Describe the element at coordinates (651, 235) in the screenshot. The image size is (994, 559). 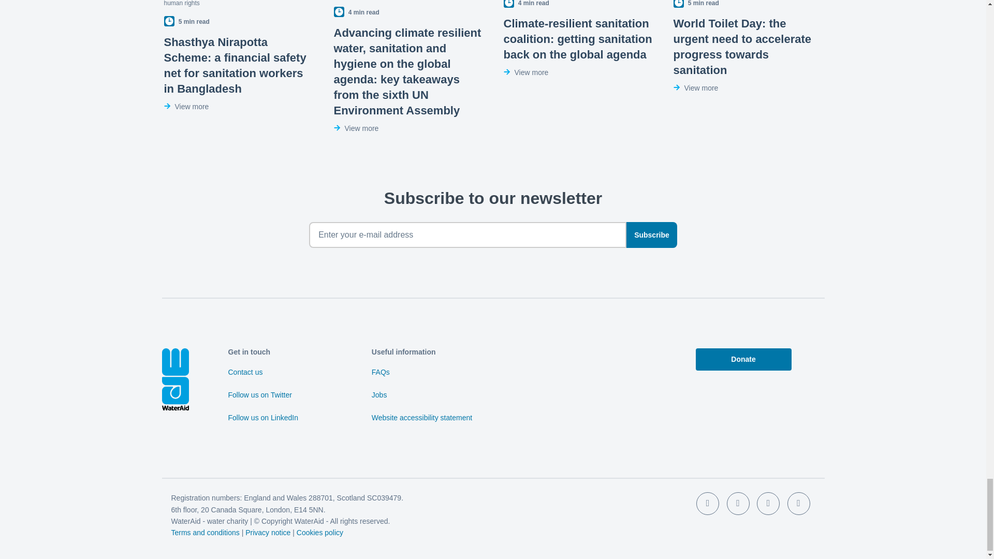
I see `Subscribe` at that location.